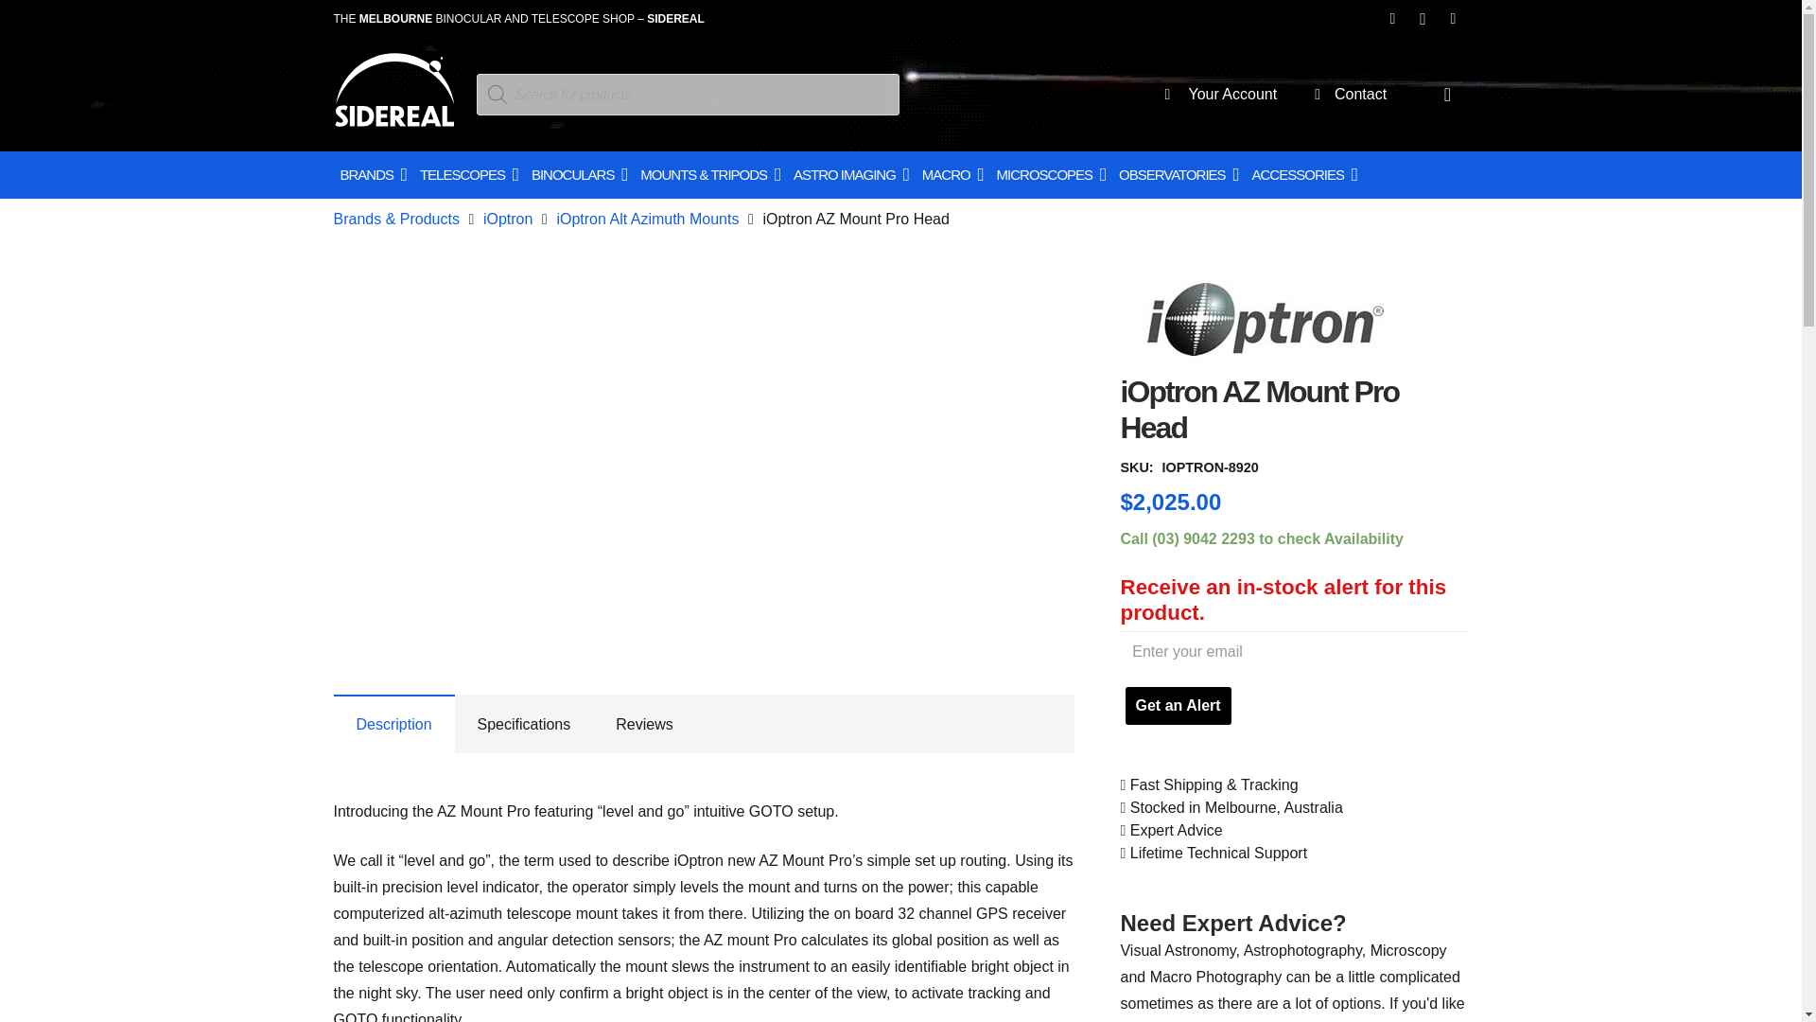  Describe the element at coordinates (372, 182) in the screenshot. I see `BRANDS` at that location.